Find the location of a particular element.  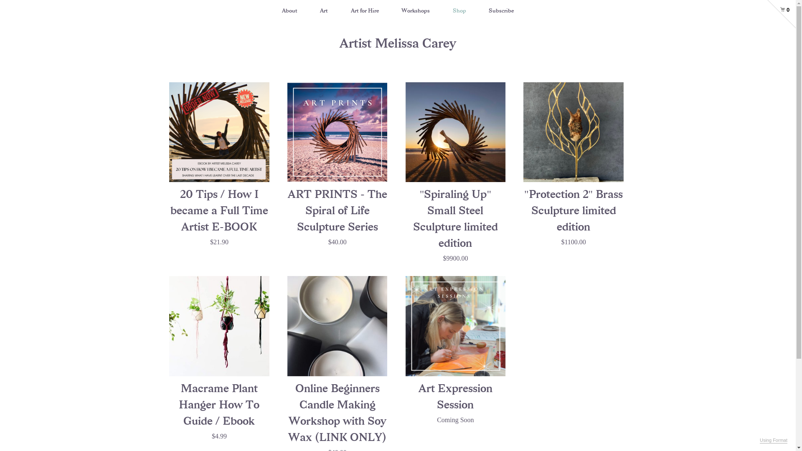

Subscribe is located at coordinates (501, 11).